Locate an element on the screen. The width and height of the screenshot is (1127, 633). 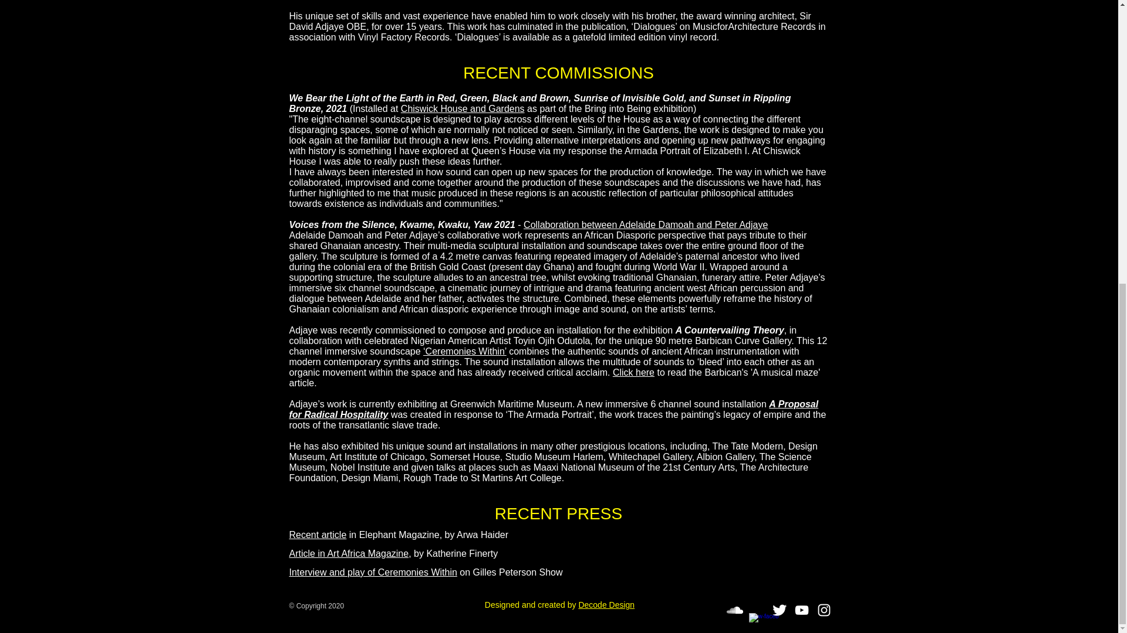
Collaboration between Adelaide Damoah and Peter Adjaye is located at coordinates (646, 224).